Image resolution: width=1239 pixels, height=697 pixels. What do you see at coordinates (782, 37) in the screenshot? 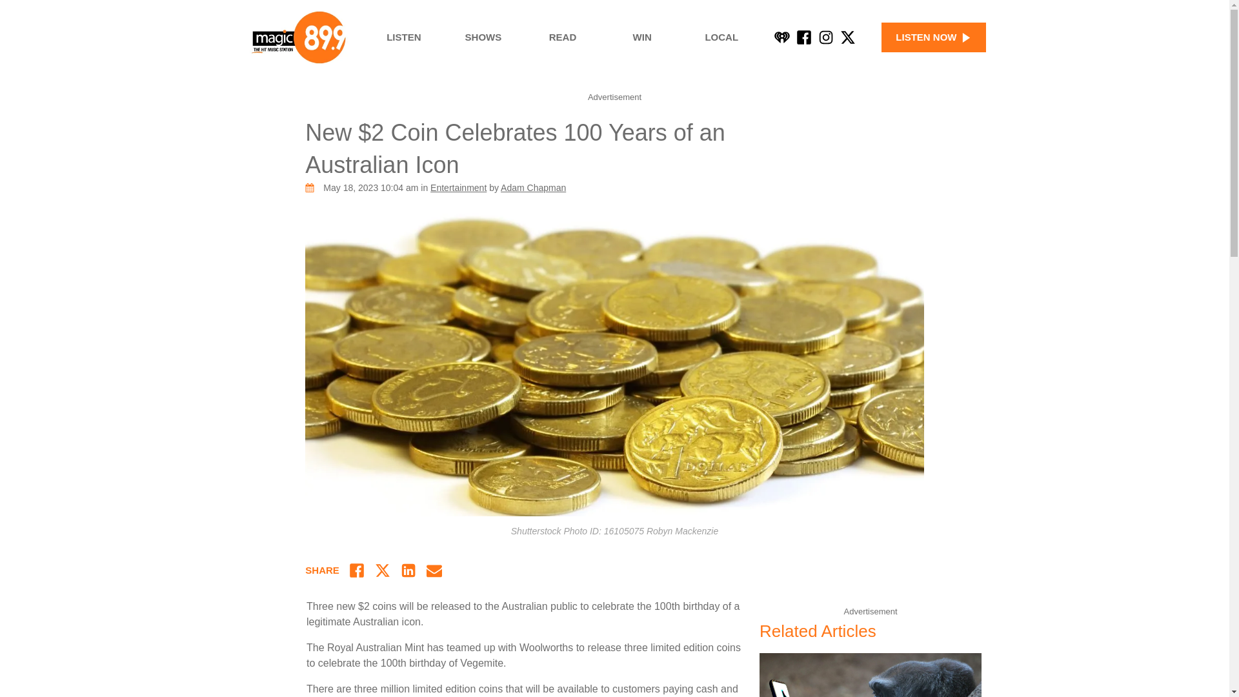
I see `iHeart` at bounding box center [782, 37].